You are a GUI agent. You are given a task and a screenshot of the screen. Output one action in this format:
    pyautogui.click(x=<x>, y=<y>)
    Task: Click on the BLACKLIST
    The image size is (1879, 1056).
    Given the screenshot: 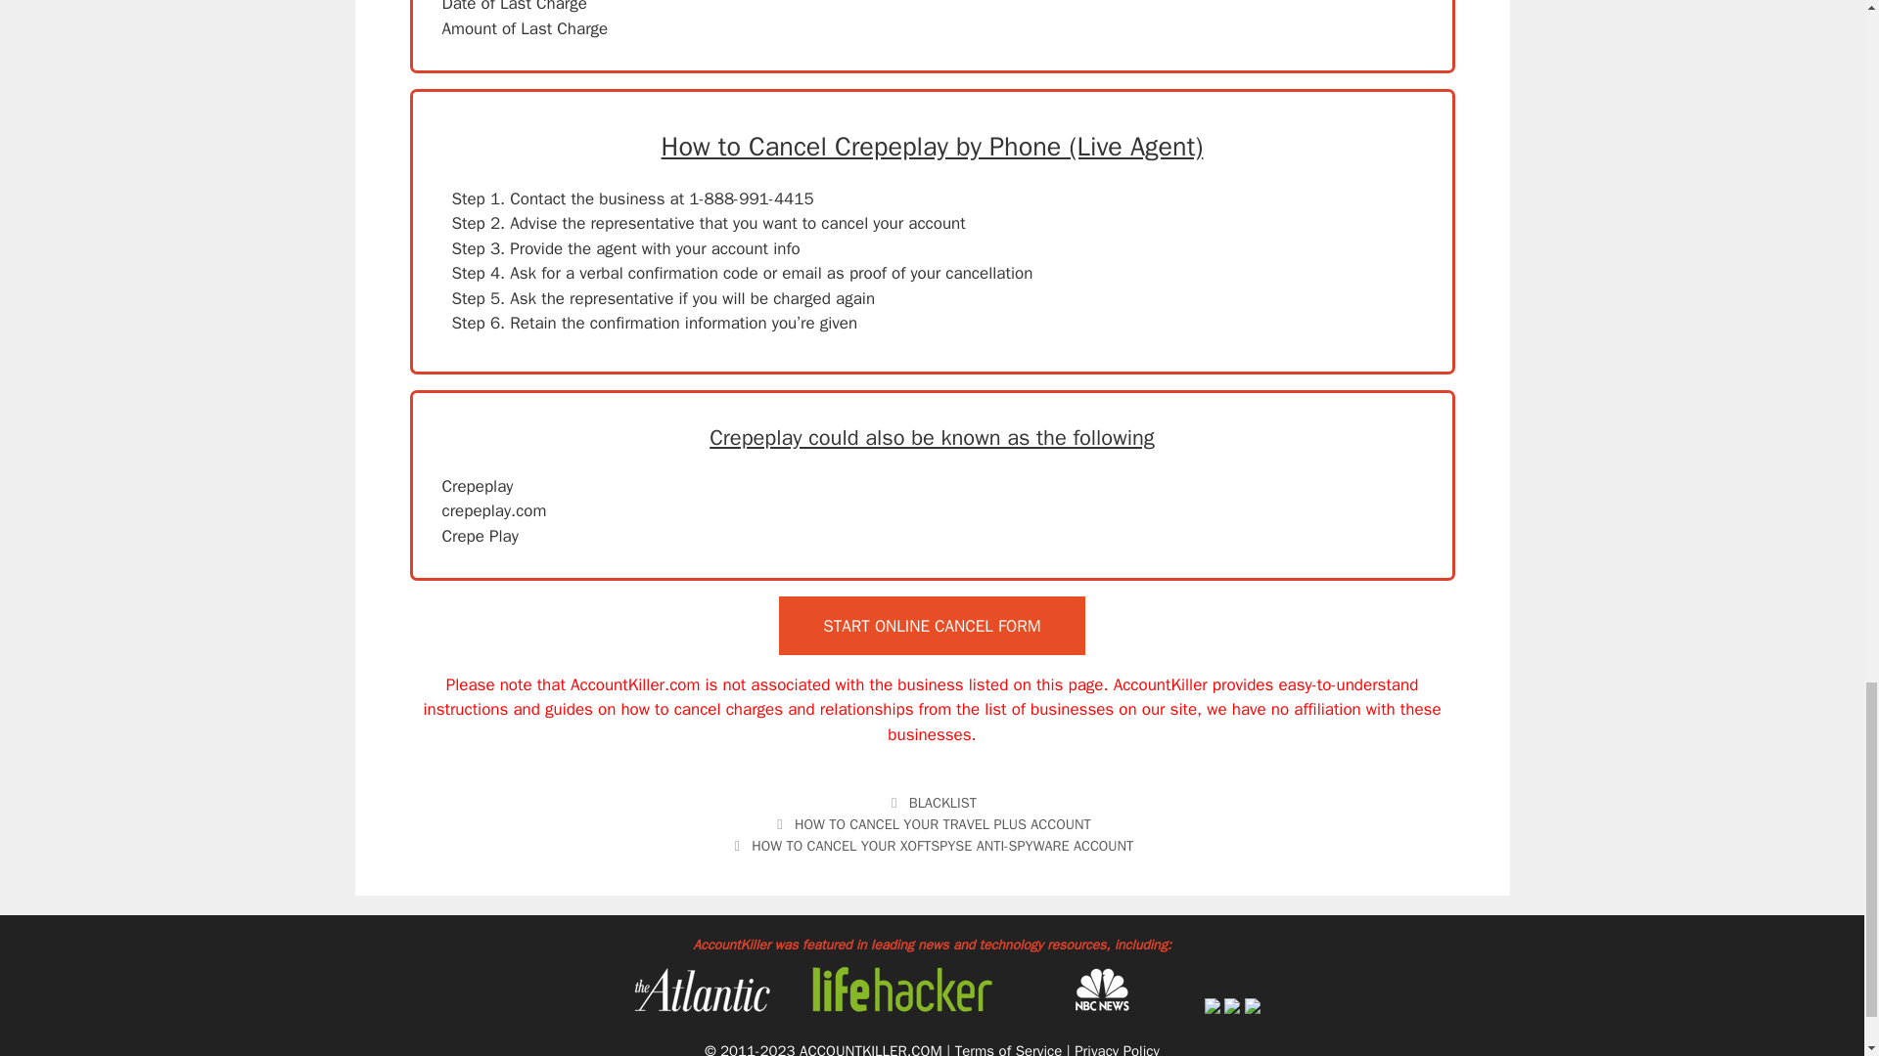 What is the action you would take?
    pyautogui.click(x=943, y=803)
    